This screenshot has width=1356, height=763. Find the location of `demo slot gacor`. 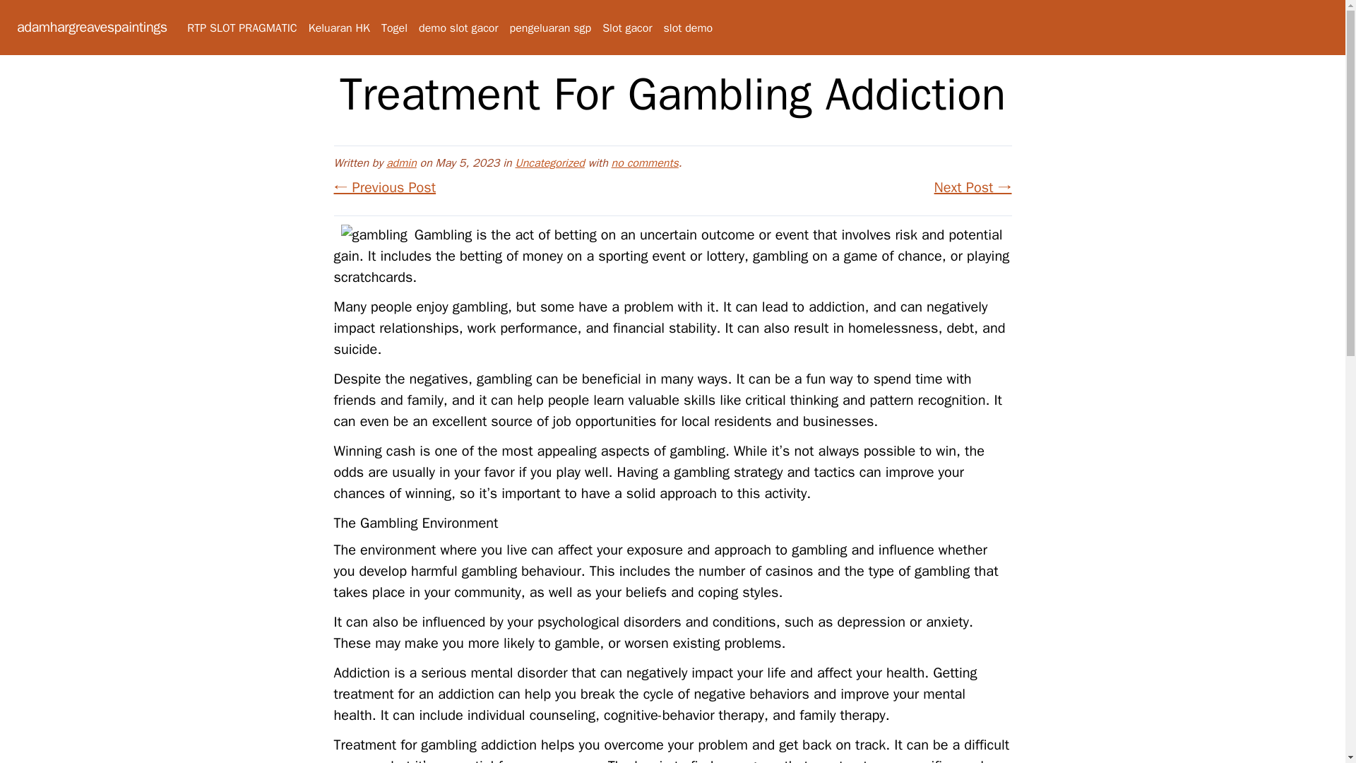

demo slot gacor is located at coordinates (458, 28).